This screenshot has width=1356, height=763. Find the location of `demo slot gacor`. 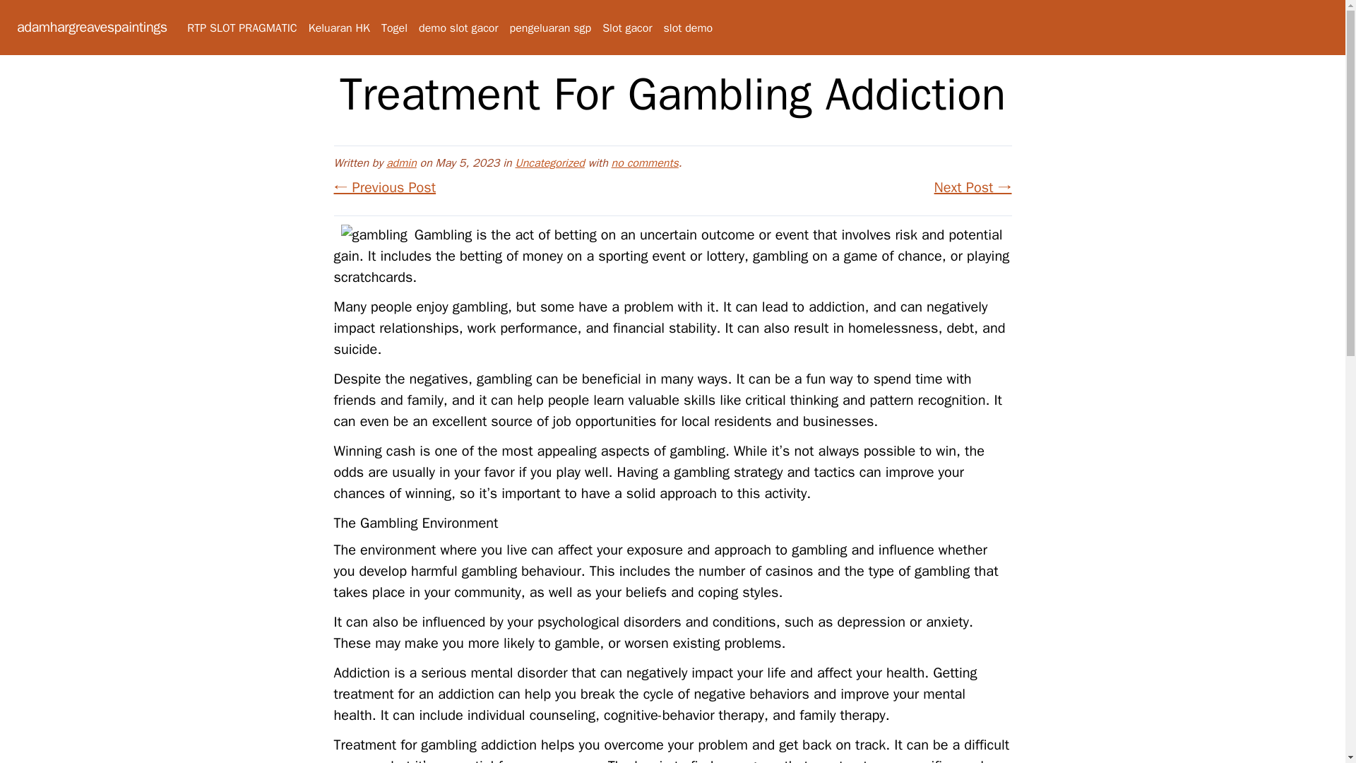

demo slot gacor is located at coordinates (458, 28).